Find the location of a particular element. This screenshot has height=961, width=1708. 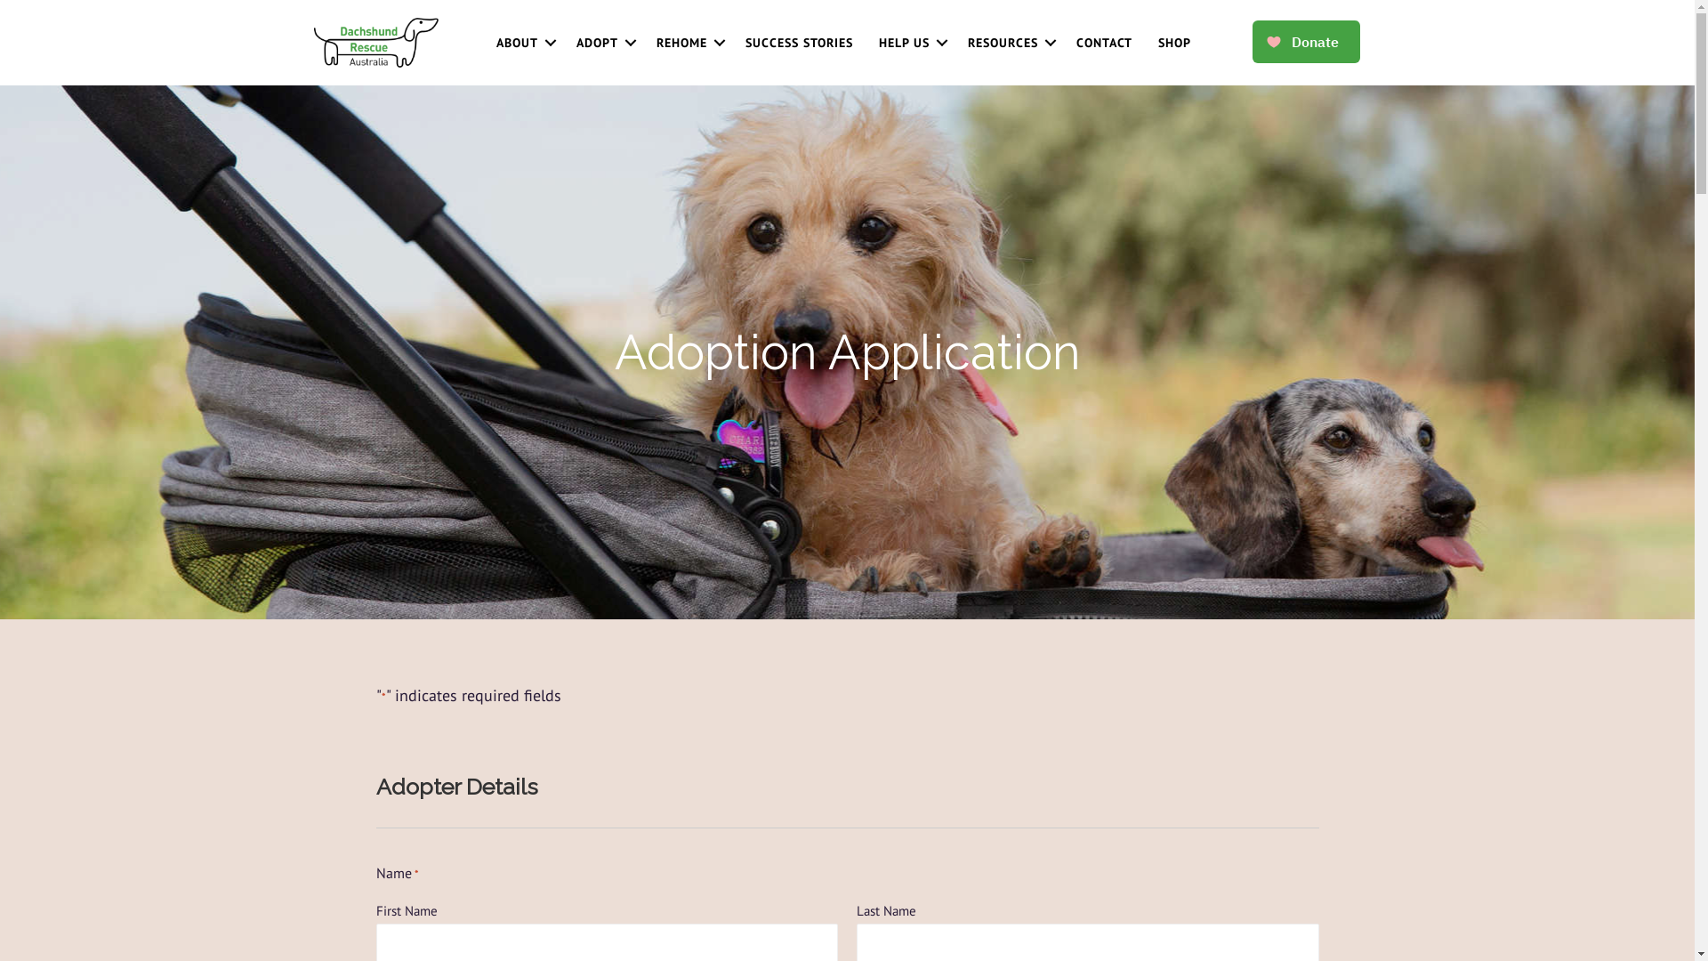

RESOURCES is located at coordinates (1009, 43).